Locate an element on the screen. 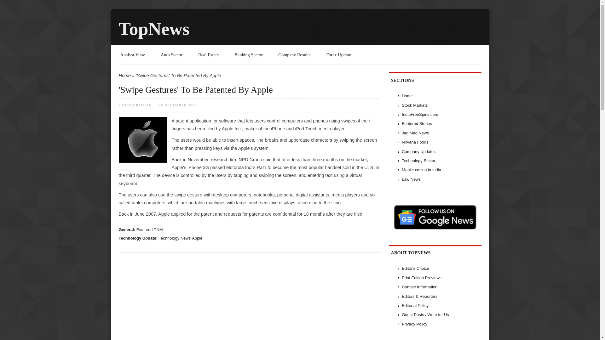  Privacy Policy is located at coordinates (414, 324).